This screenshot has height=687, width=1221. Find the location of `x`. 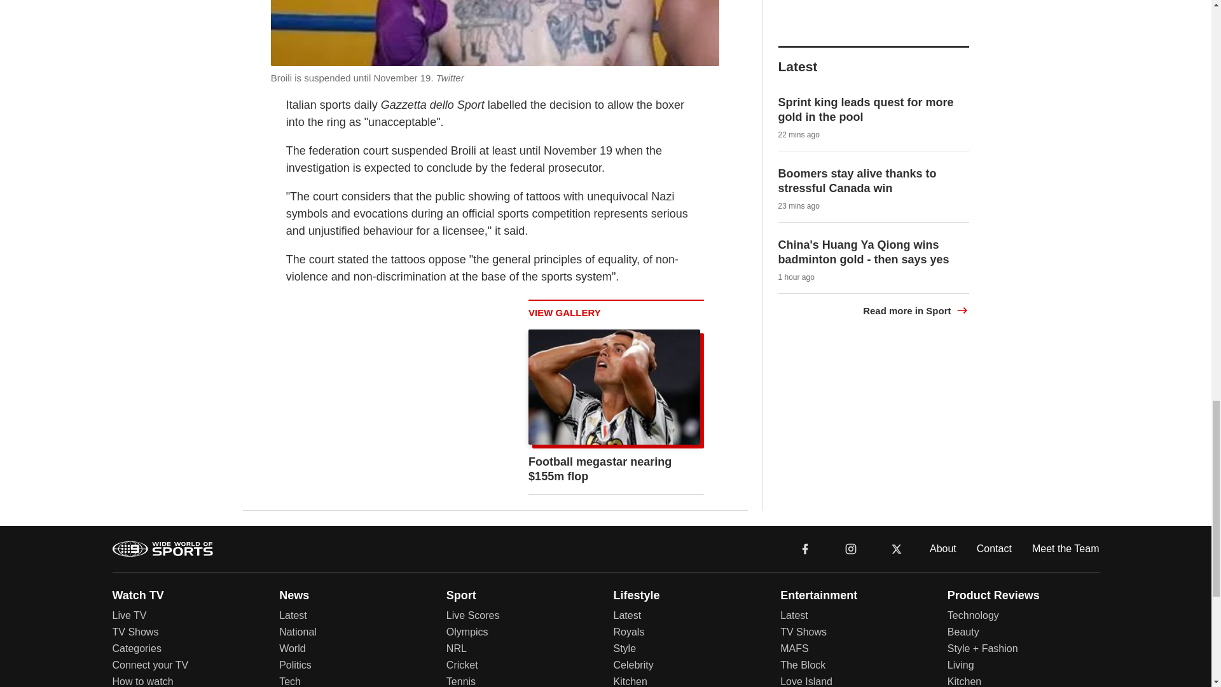

x is located at coordinates (897, 548).